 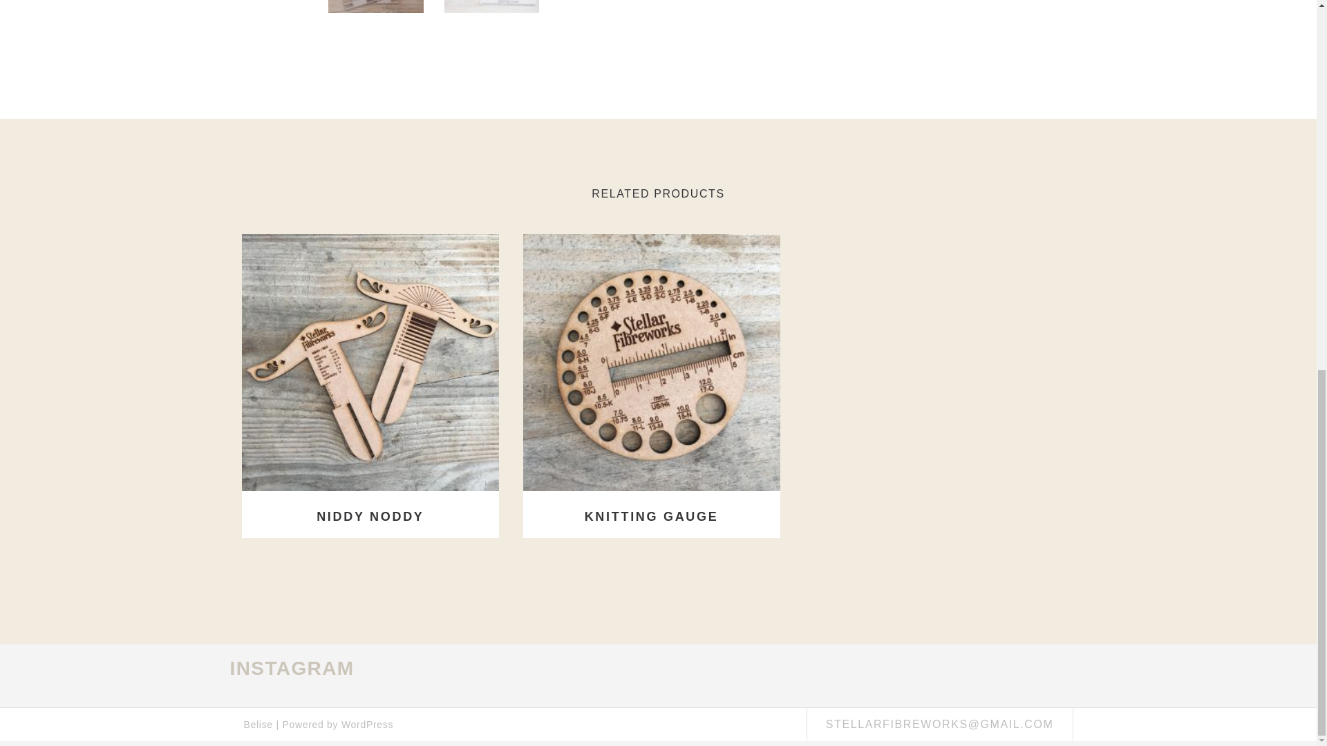 What do you see at coordinates (370, 362) in the screenshot?
I see `Niddy Noddy` at bounding box center [370, 362].